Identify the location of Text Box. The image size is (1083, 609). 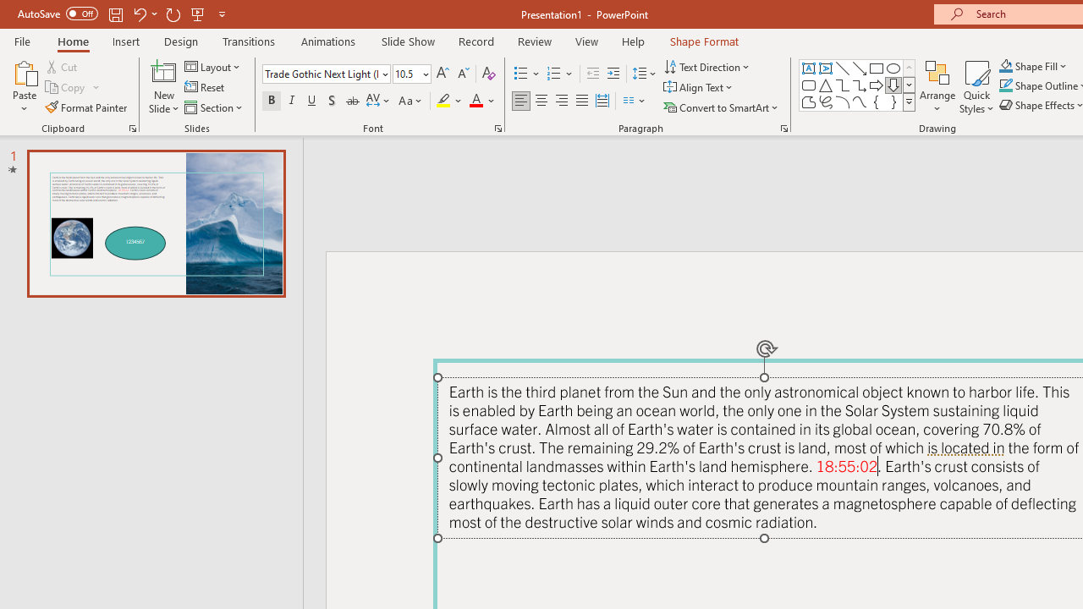
(809, 68).